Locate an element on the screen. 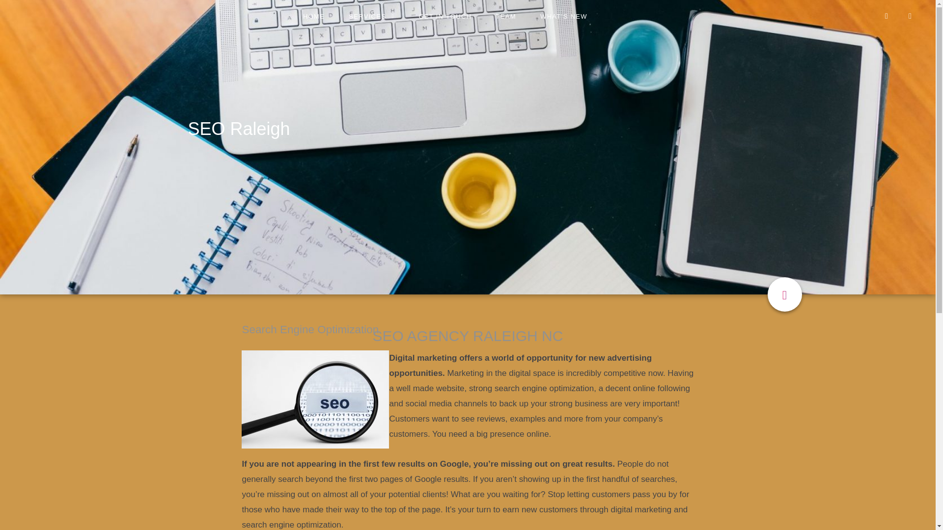 The height and width of the screenshot is (530, 943). HOME is located at coordinates (313, 17).